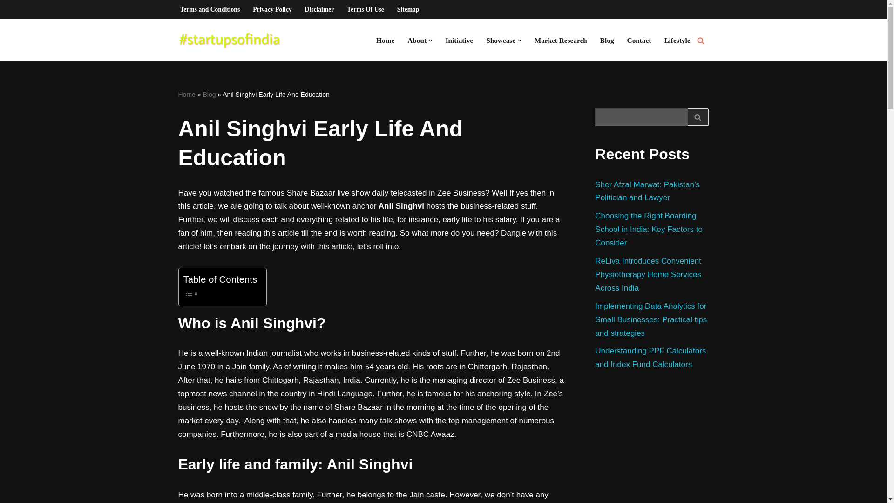 The height and width of the screenshot is (503, 894). What do you see at coordinates (7, 20) in the screenshot?
I see `Skip to content` at bounding box center [7, 20].